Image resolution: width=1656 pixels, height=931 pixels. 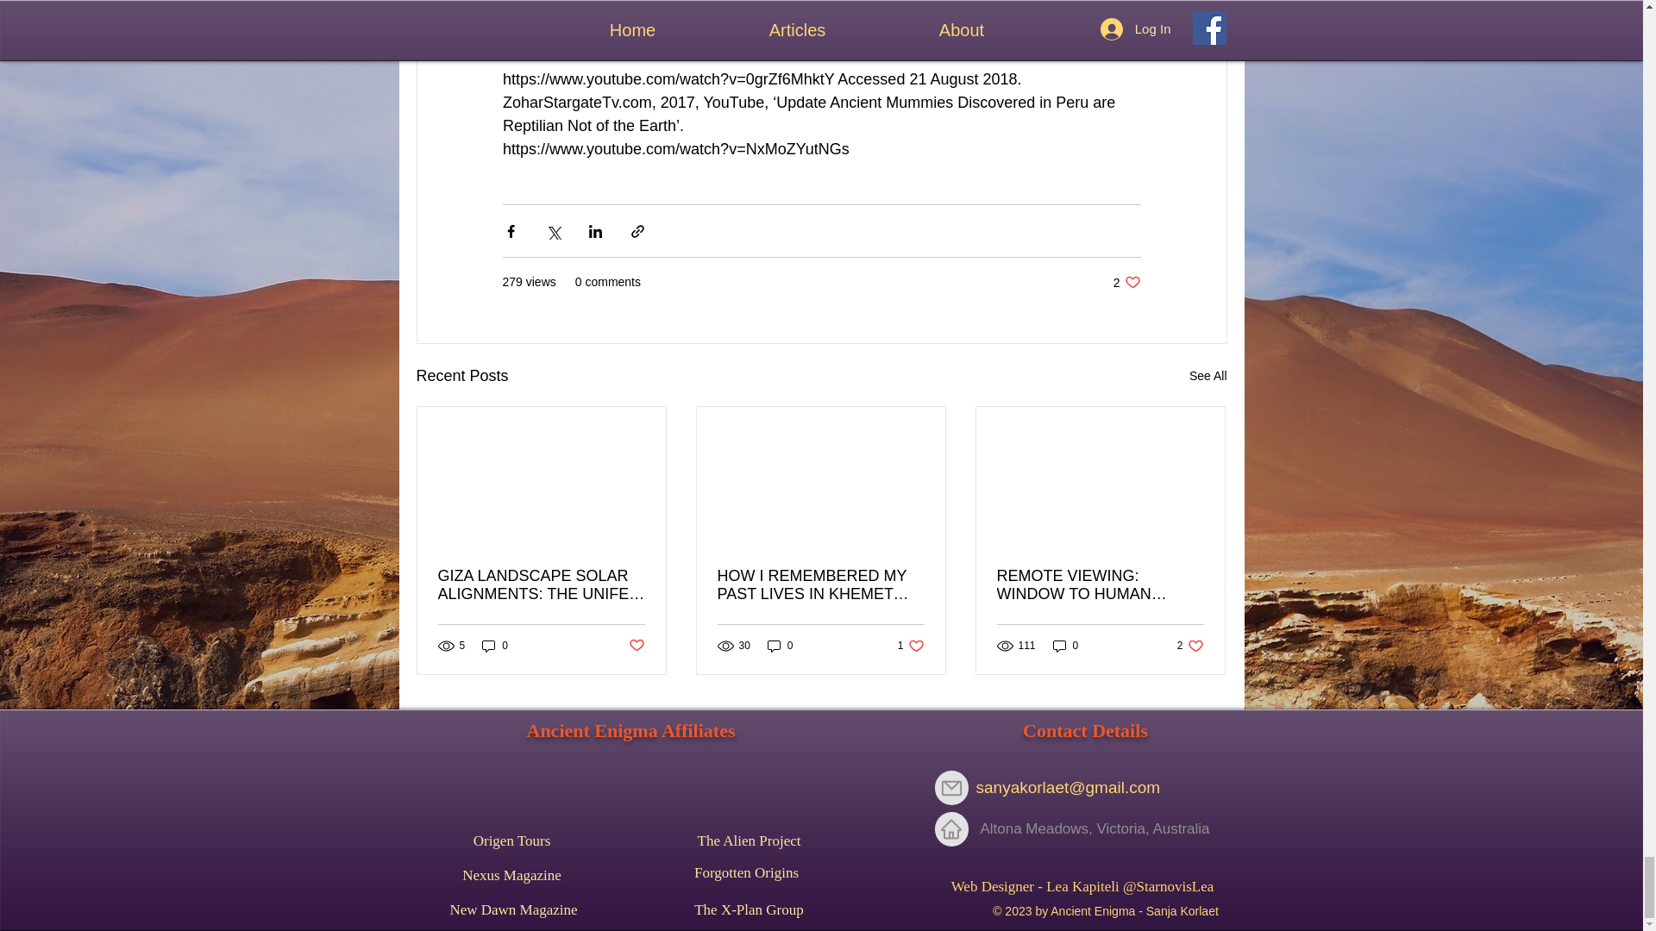 What do you see at coordinates (542, 584) in the screenshot?
I see `Altona Meadows, Victoria, Australia` at bounding box center [542, 584].